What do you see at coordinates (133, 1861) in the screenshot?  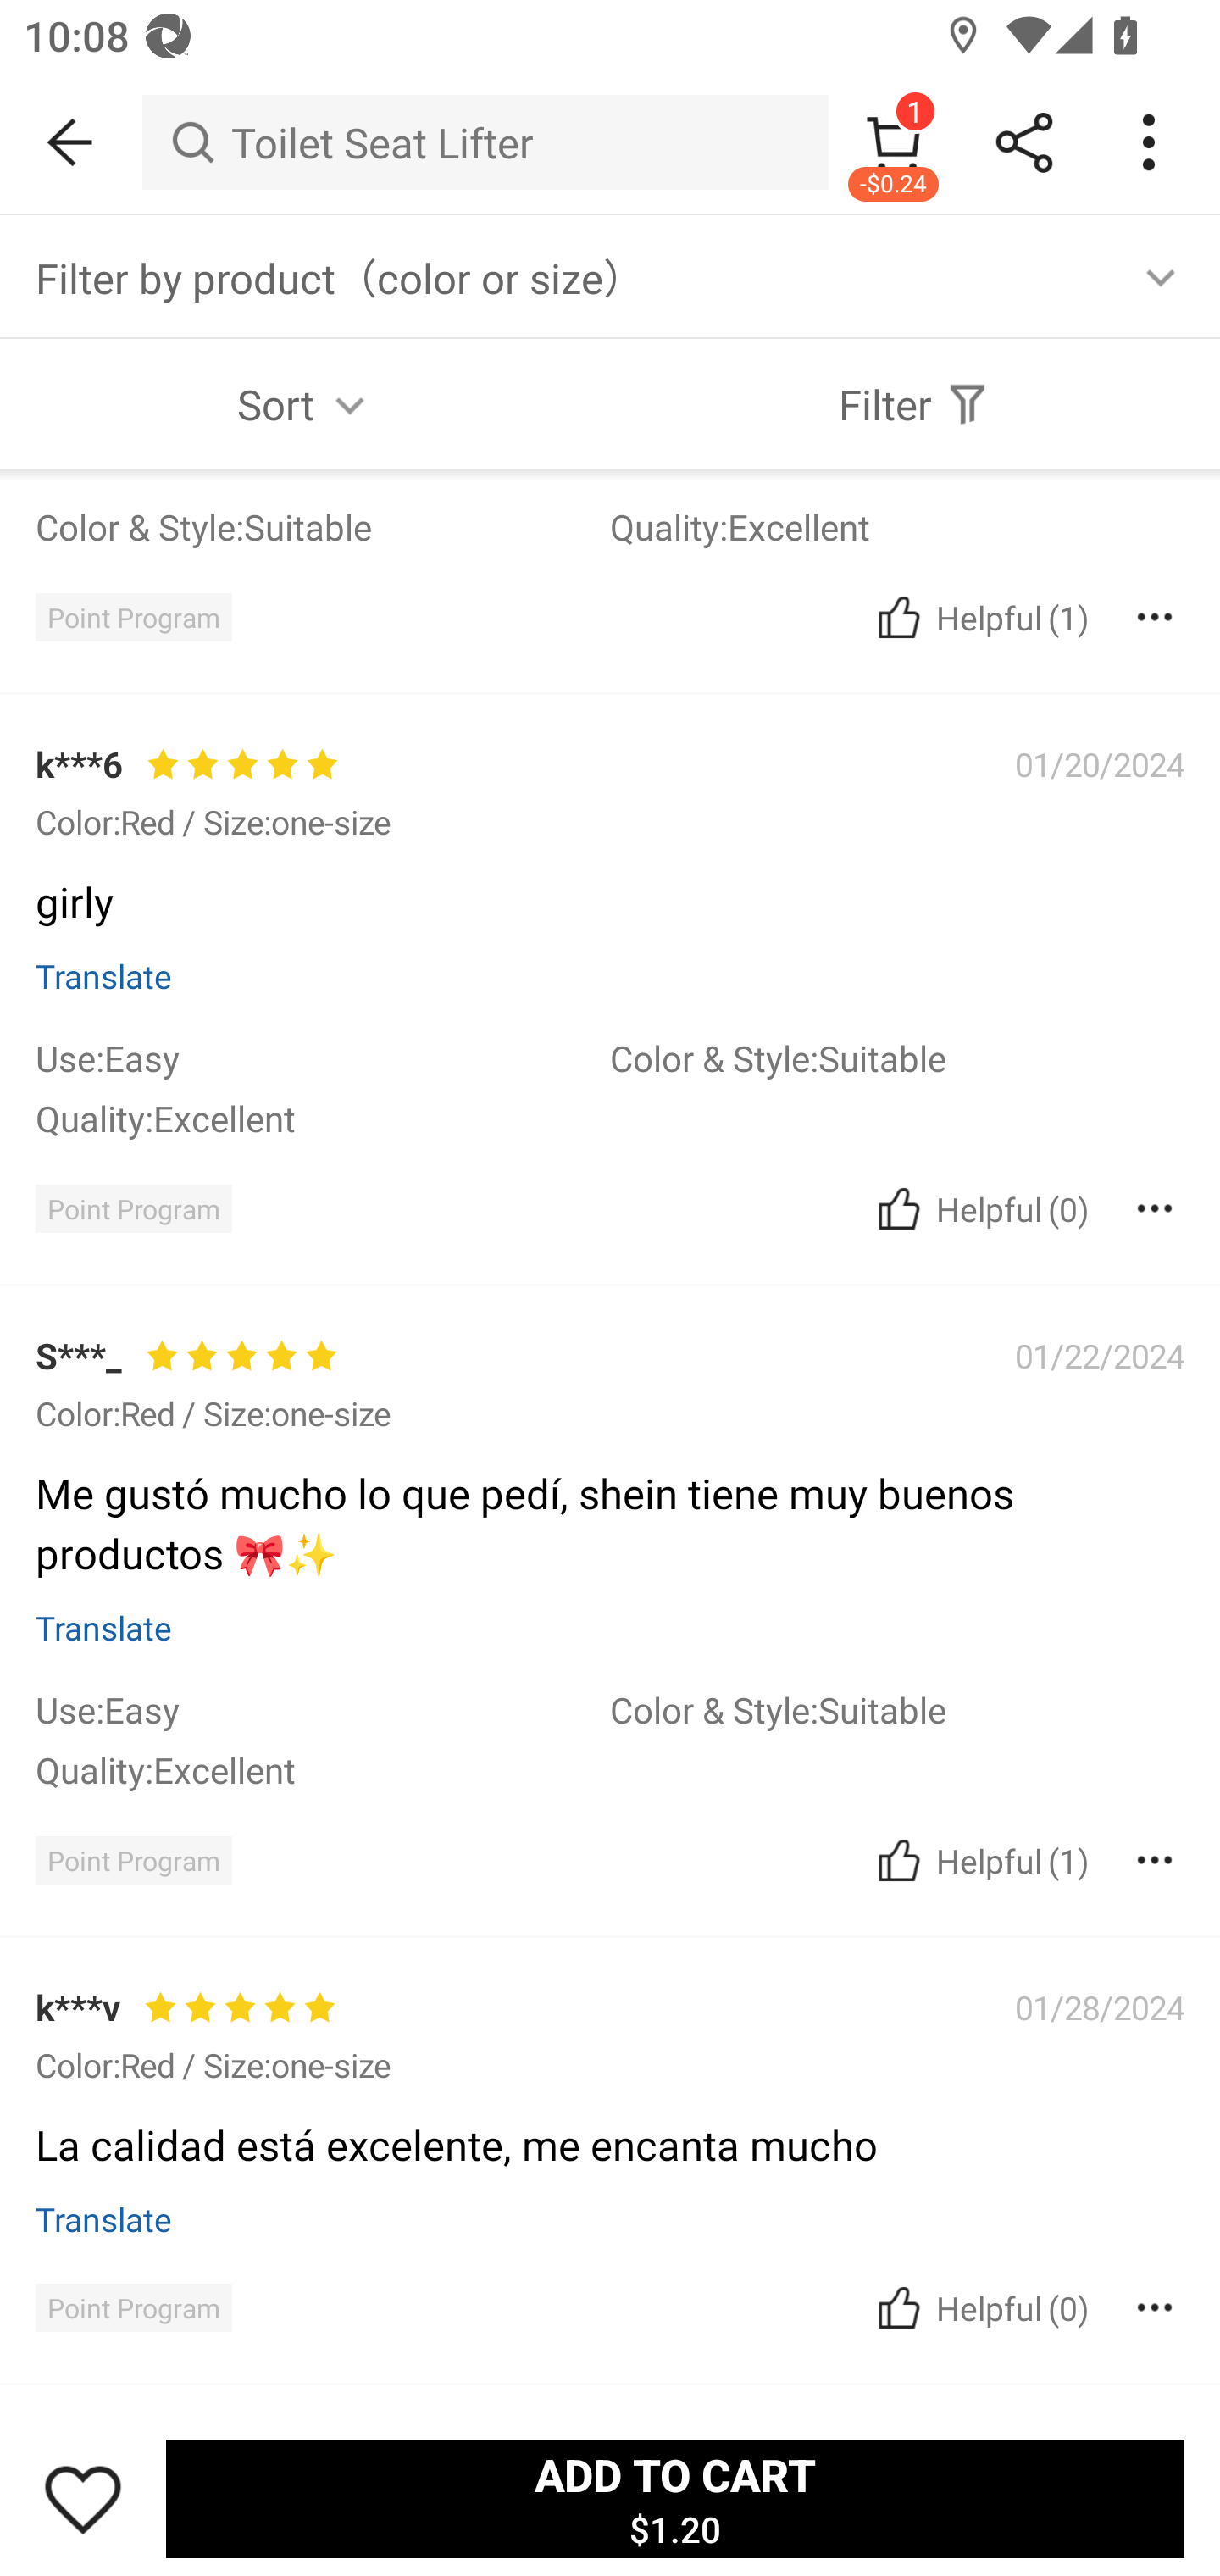 I see `Point Program` at bounding box center [133, 1861].